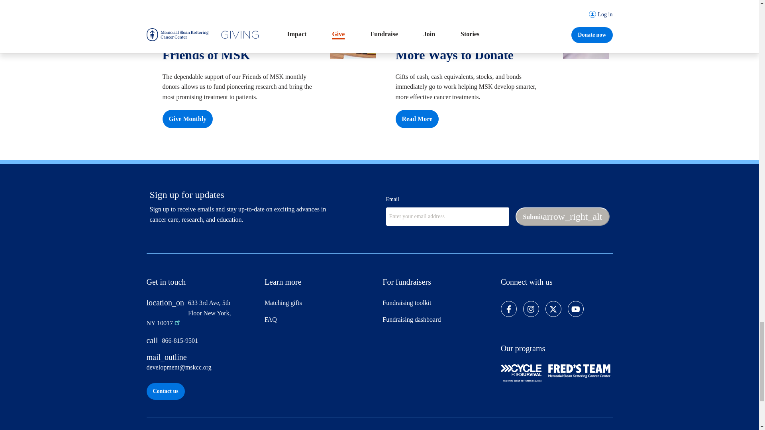 This screenshot has width=765, height=430. I want to click on MSK Giving email address, so click(202, 365).